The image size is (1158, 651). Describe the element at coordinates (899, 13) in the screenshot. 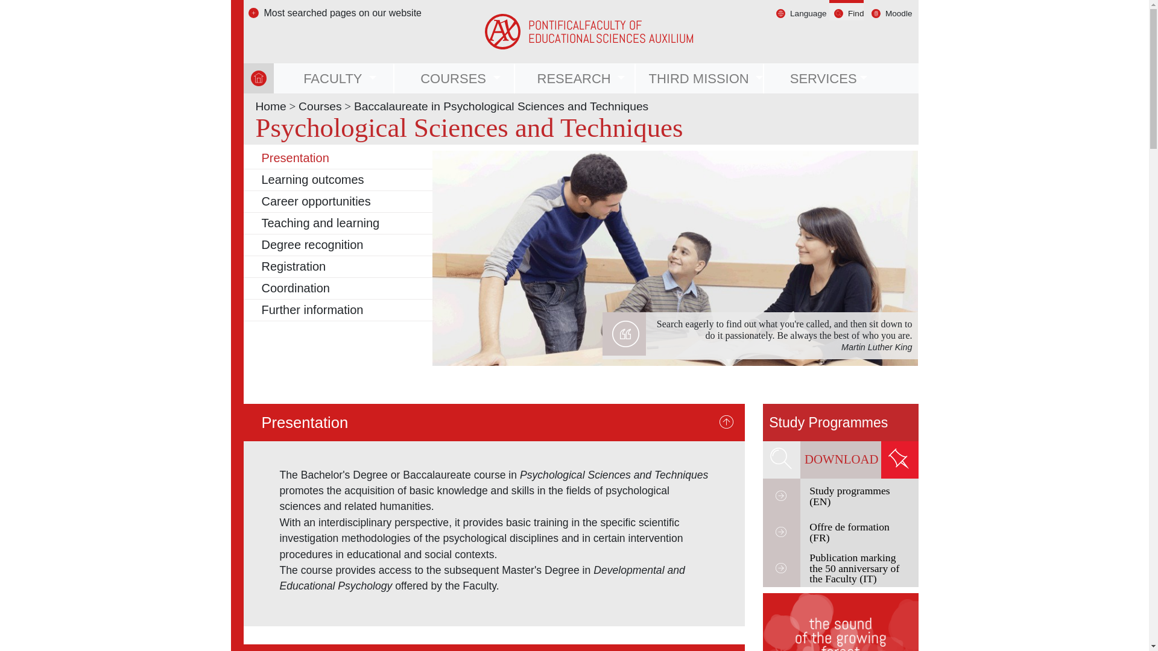

I see `Moodle` at that location.